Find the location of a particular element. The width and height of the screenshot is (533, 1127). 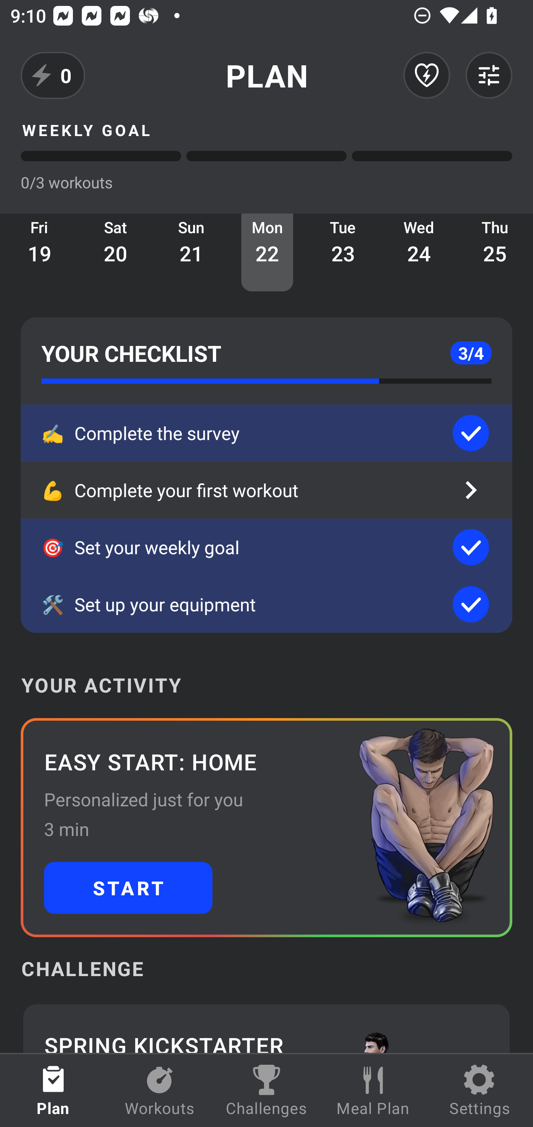

Mon 22 is located at coordinates (267, 252).